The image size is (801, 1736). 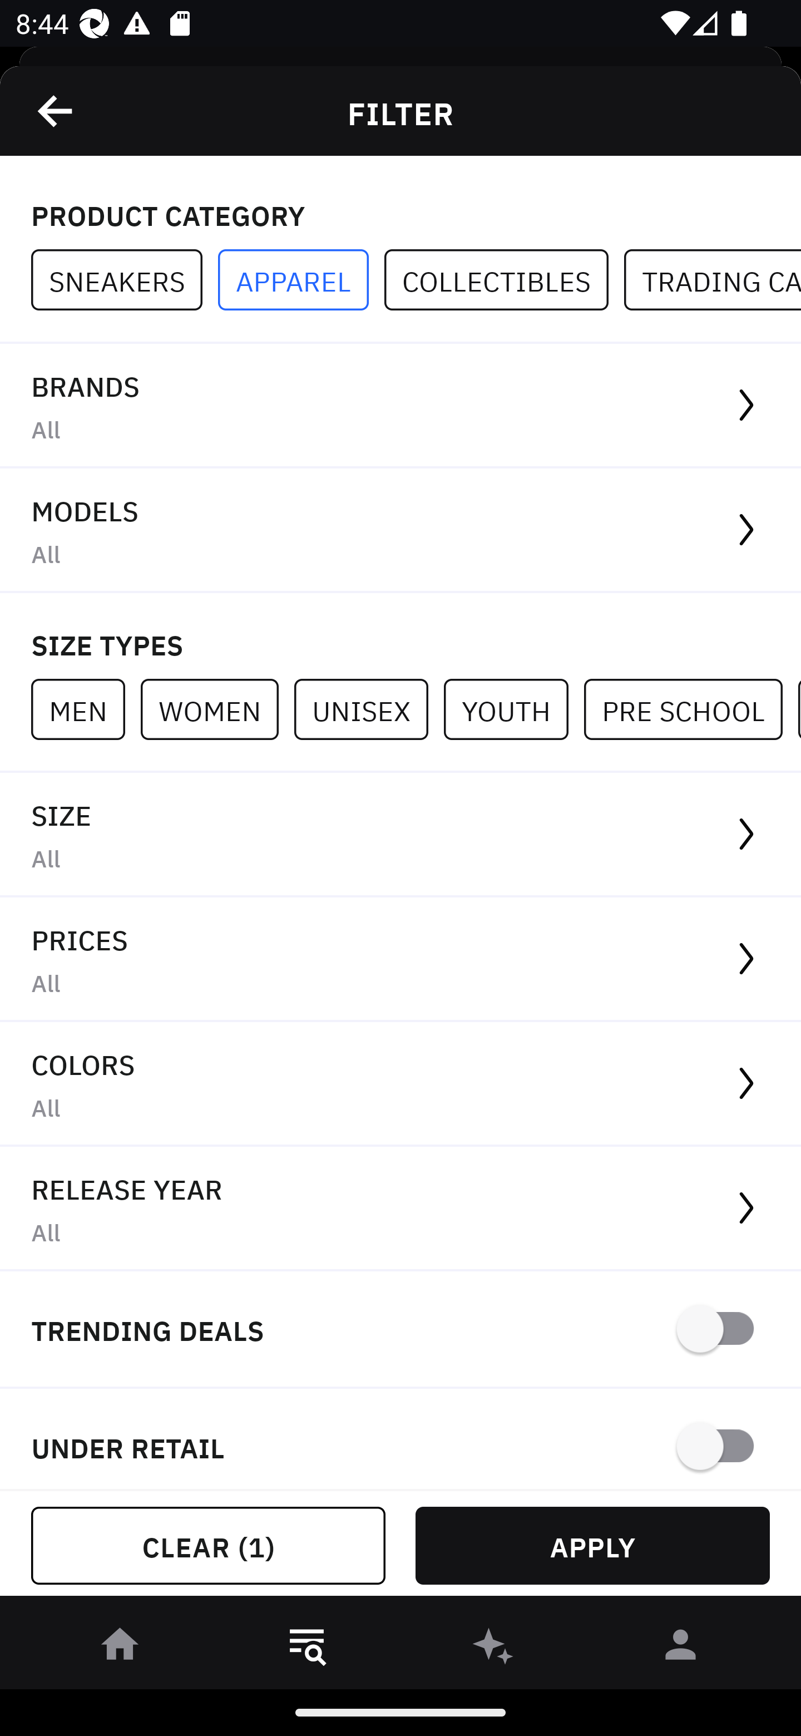 What do you see at coordinates (681, 1648) in the screenshot?
I see `󰀄` at bounding box center [681, 1648].